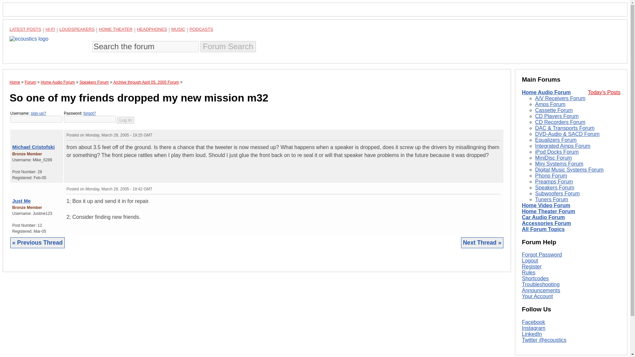 Image resolution: width=635 pixels, height=357 pixels. I want to click on sign-up?, so click(38, 113).